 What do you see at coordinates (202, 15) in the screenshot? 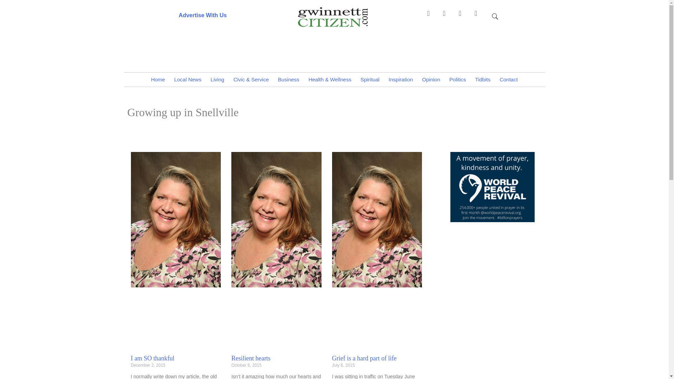
I see `Advertise With Us` at bounding box center [202, 15].